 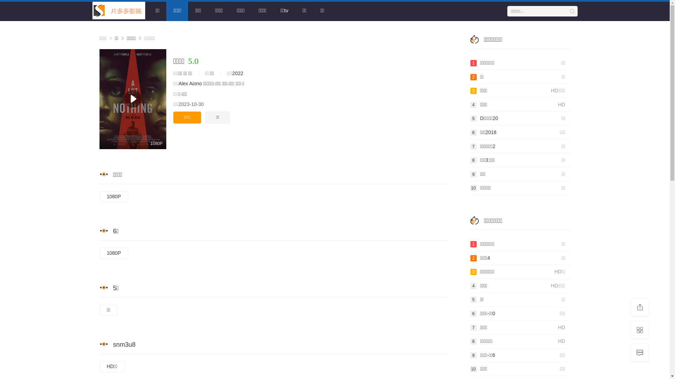 What do you see at coordinates (114, 253) in the screenshot?
I see `1080P` at bounding box center [114, 253].